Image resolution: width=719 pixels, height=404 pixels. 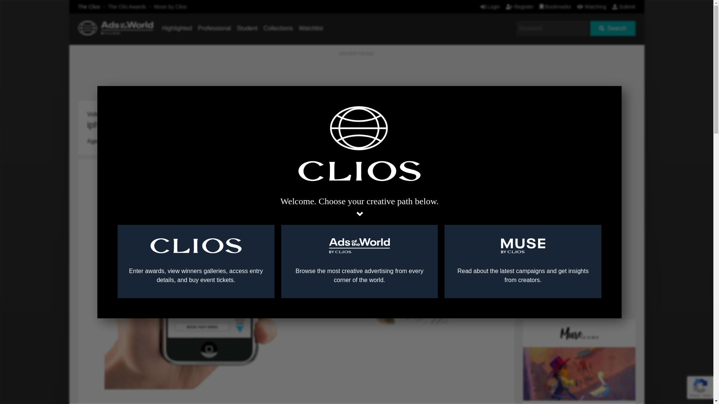 I want to click on Submit, so click(x=624, y=6).